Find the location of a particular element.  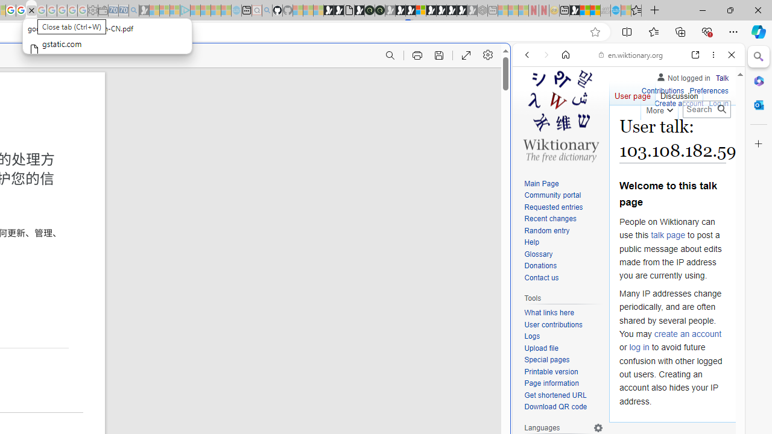

Sign in to your account is located at coordinates (421, 11).